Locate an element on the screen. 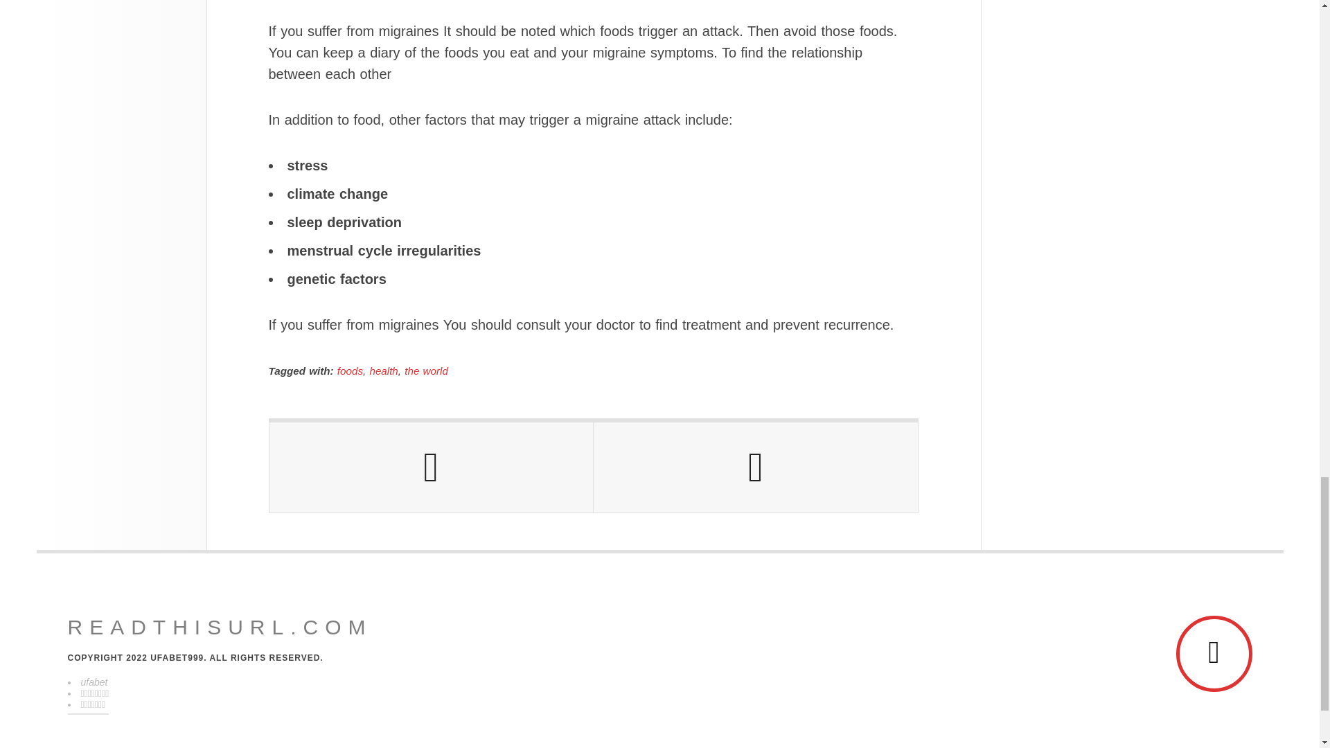 The height and width of the screenshot is (748, 1330). Previous Post is located at coordinates (431, 467).